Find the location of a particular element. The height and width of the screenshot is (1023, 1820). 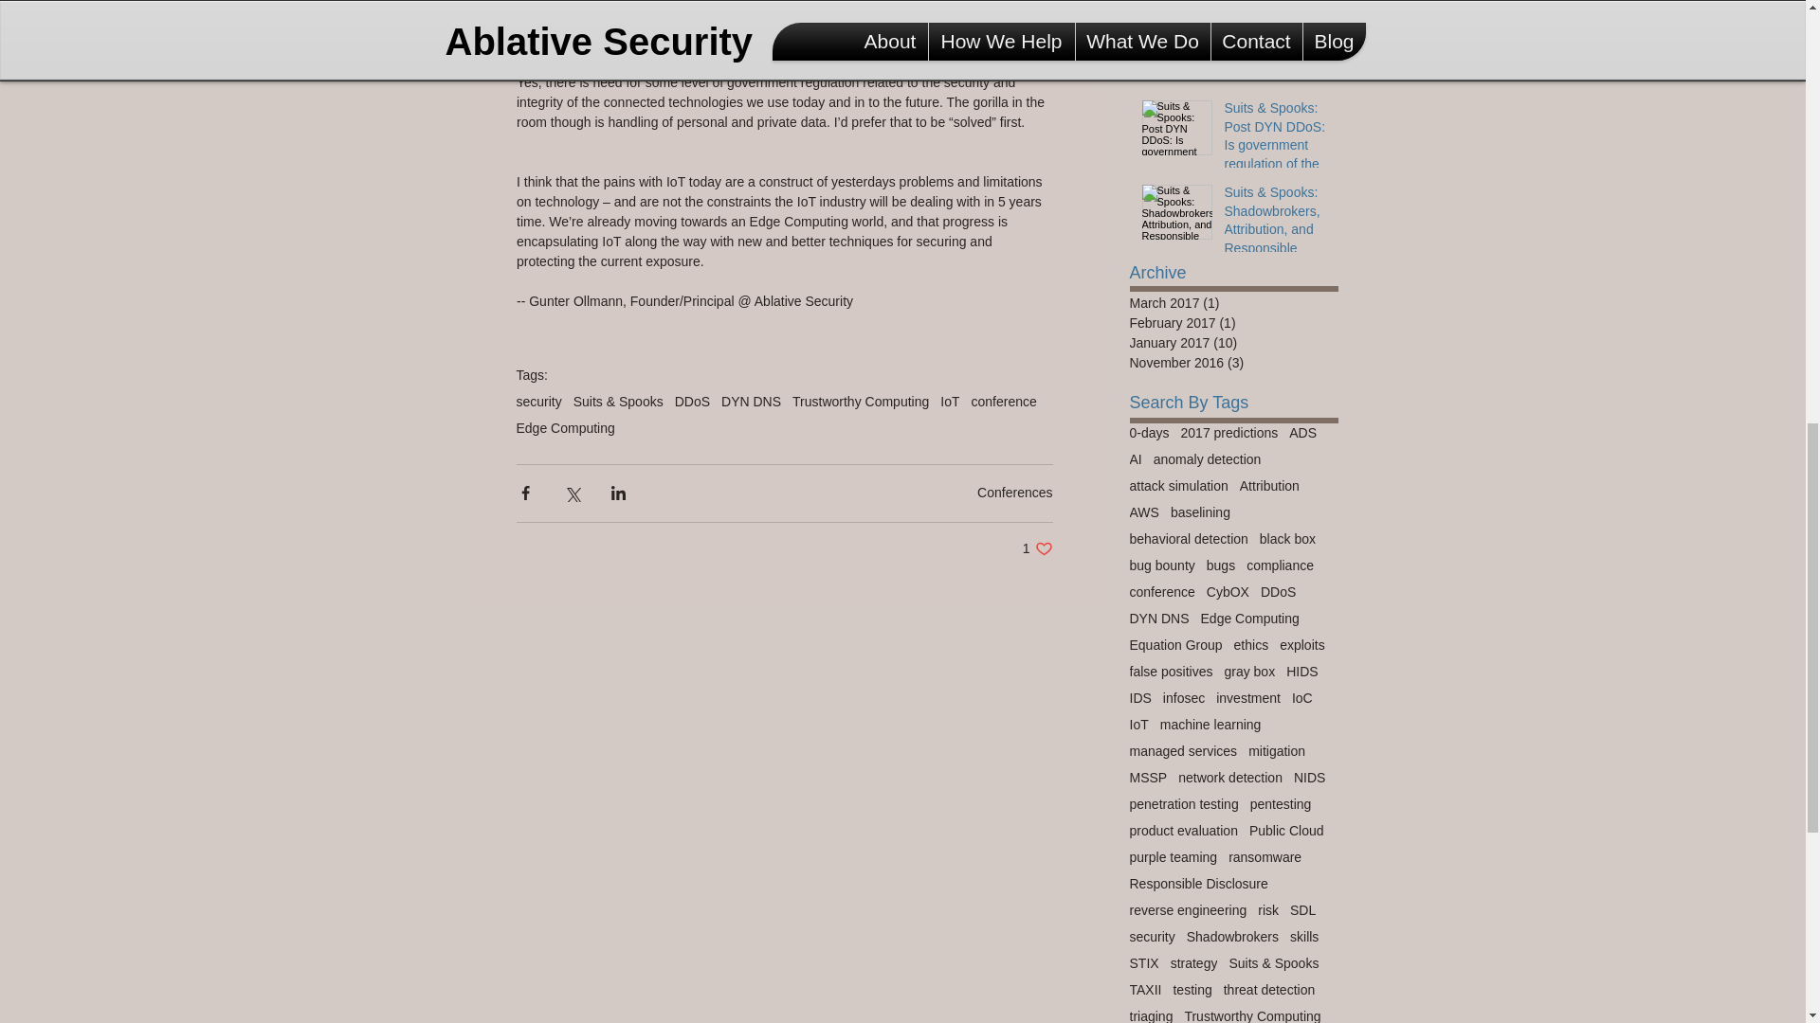

conference is located at coordinates (1003, 402).